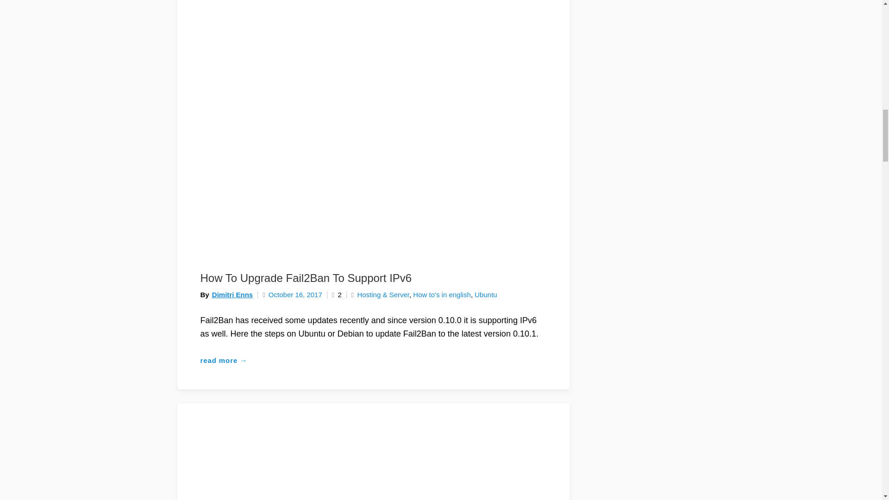 The width and height of the screenshot is (889, 500). What do you see at coordinates (306, 278) in the screenshot?
I see `How To Upgrade Fail2Ban To Support IPv6` at bounding box center [306, 278].